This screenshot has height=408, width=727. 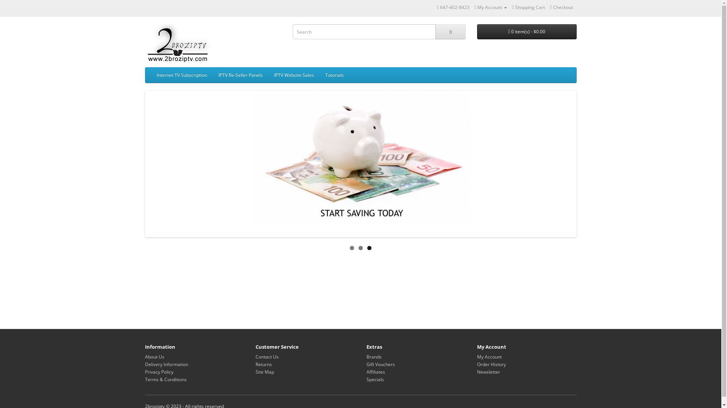 What do you see at coordinates (241, 75) in the screenshot?
I see `IPTV Re-Seller Panels` at bounding box center [241, 75].